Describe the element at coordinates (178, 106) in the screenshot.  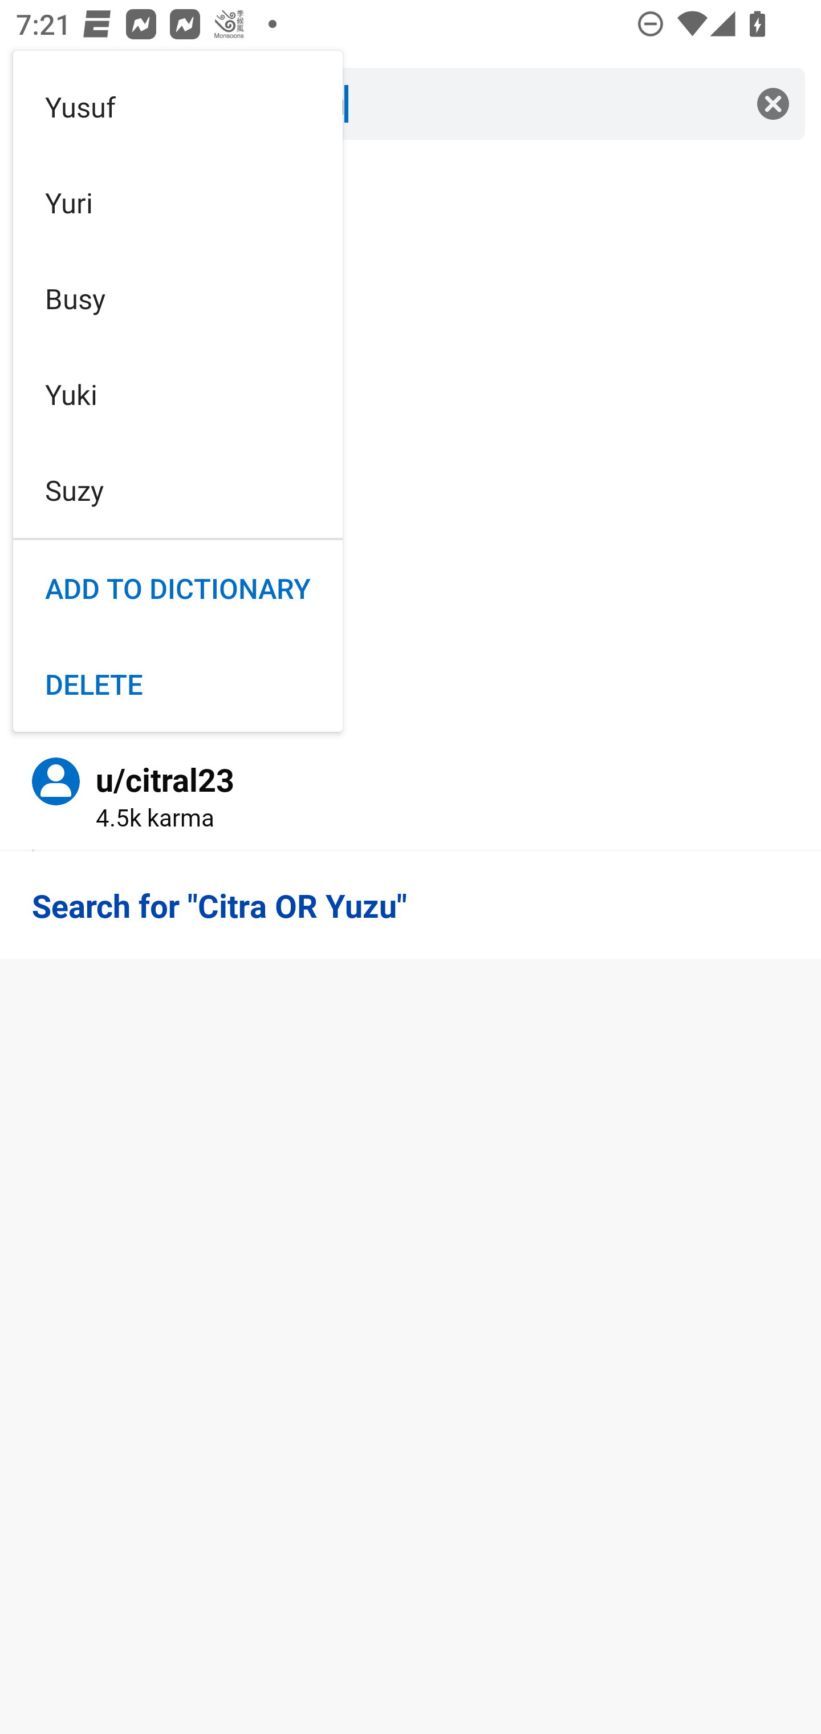
I see `Yusuf` at that location.